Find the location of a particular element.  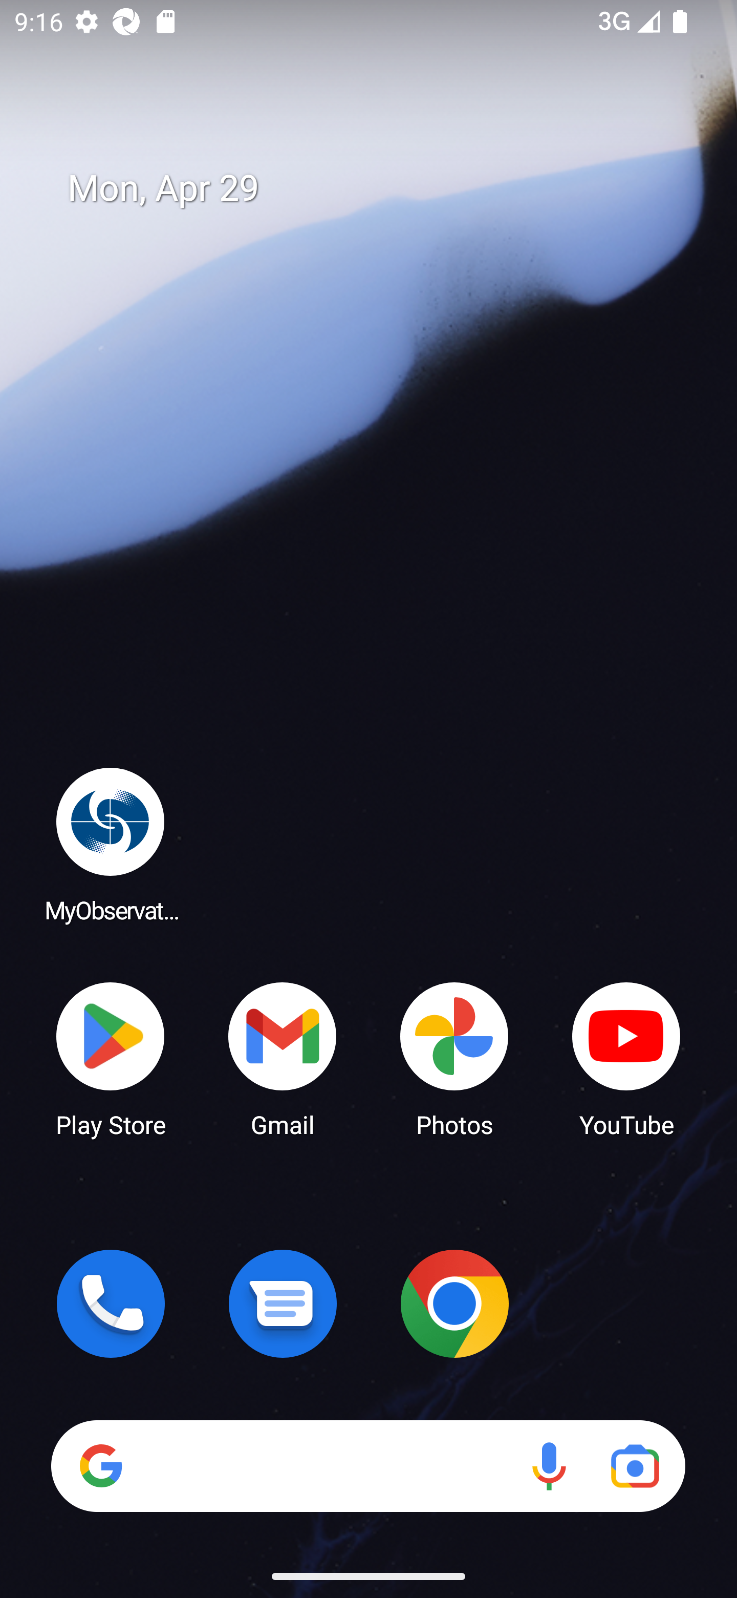

YouTube is located at coordinates (626, 1058).